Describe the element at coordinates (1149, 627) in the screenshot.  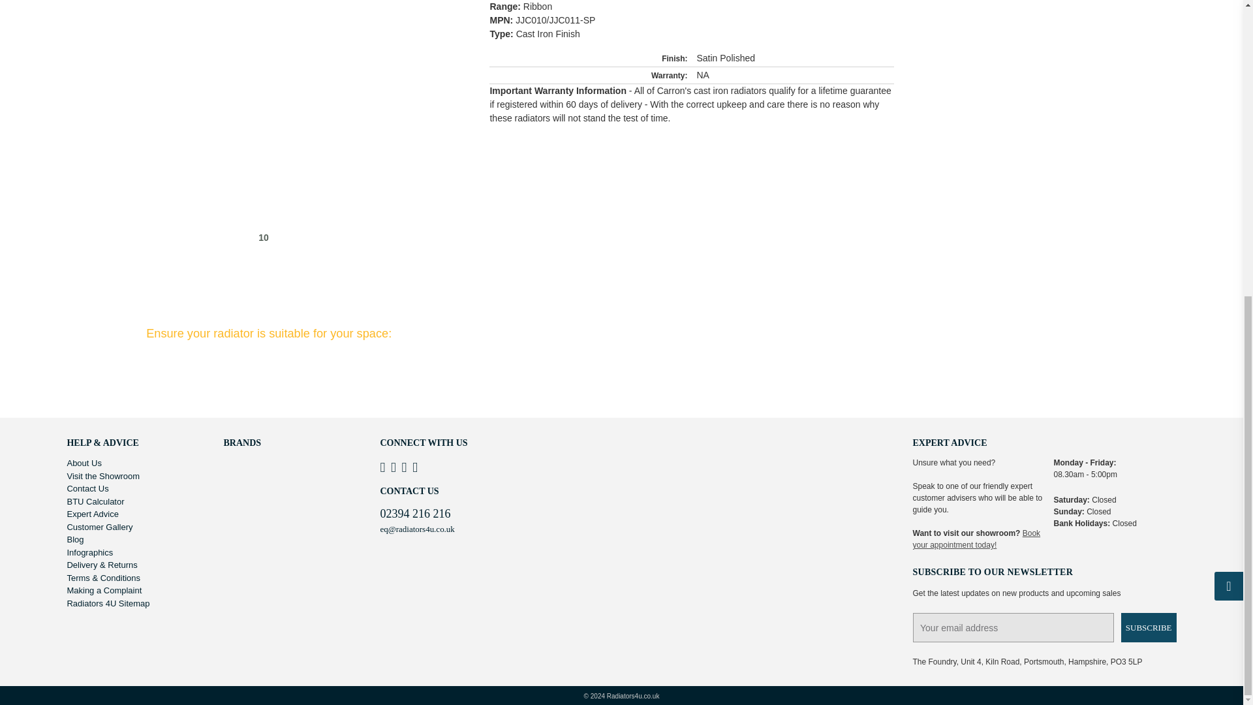
I see `Subscribe` at that location.